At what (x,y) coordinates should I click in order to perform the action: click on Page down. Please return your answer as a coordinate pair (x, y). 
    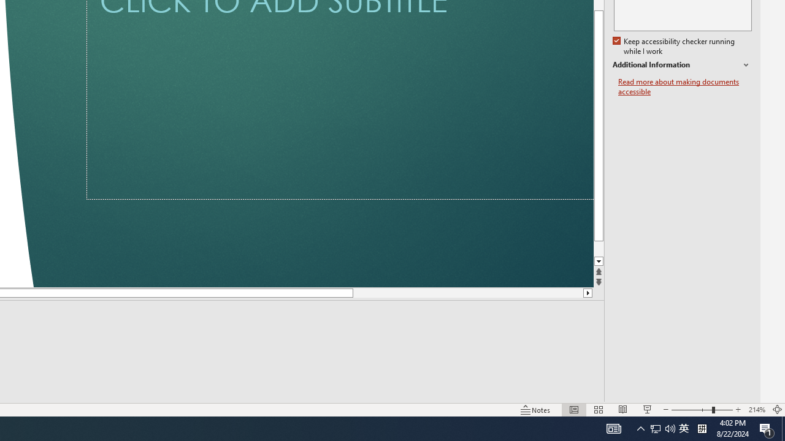
    Looking at the image, I should click on (351, 293).